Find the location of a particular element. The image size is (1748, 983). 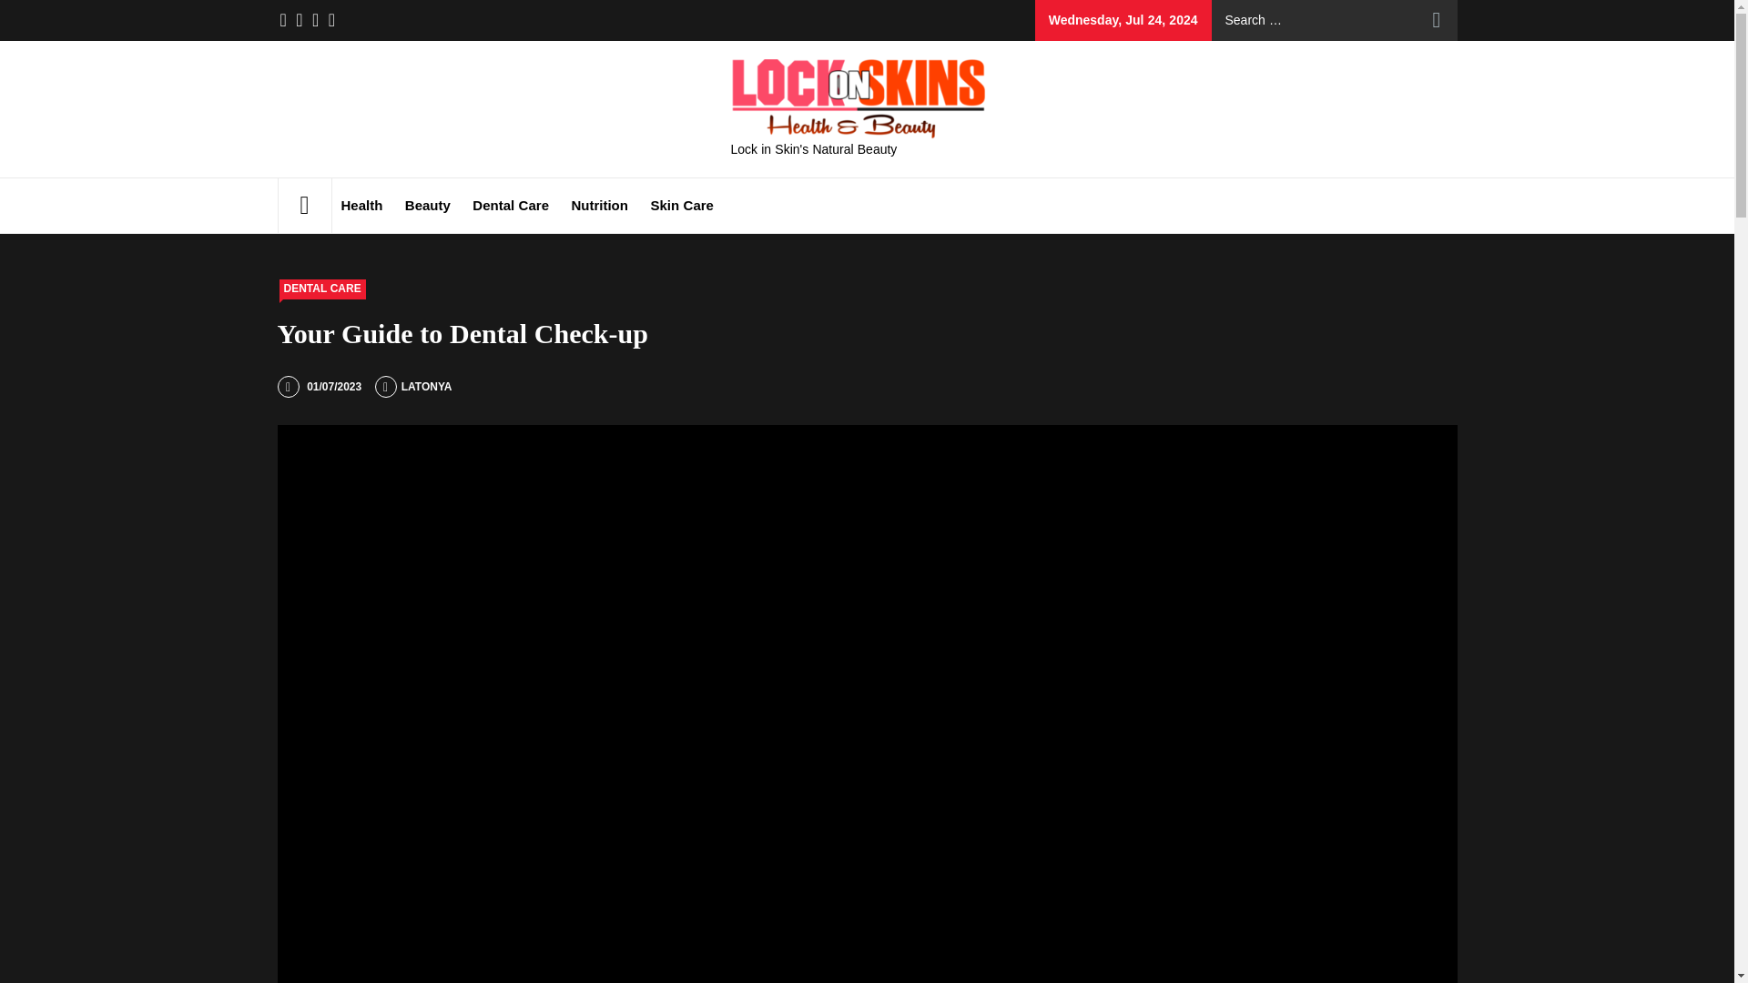

Search is located at coordinates (1437, 20).